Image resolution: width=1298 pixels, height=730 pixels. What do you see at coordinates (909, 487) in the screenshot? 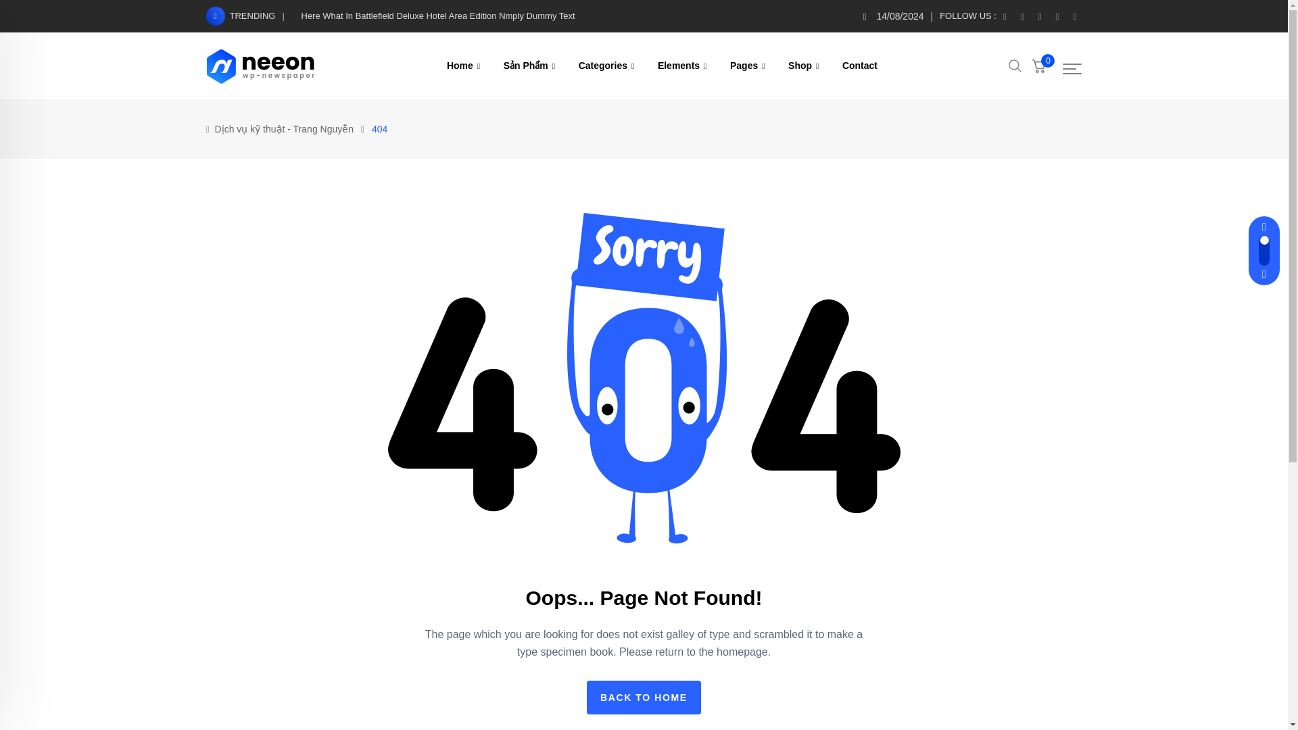
I see `Budget Issues Force The Our To Be Cancelled` at bounding box center [909, 487].